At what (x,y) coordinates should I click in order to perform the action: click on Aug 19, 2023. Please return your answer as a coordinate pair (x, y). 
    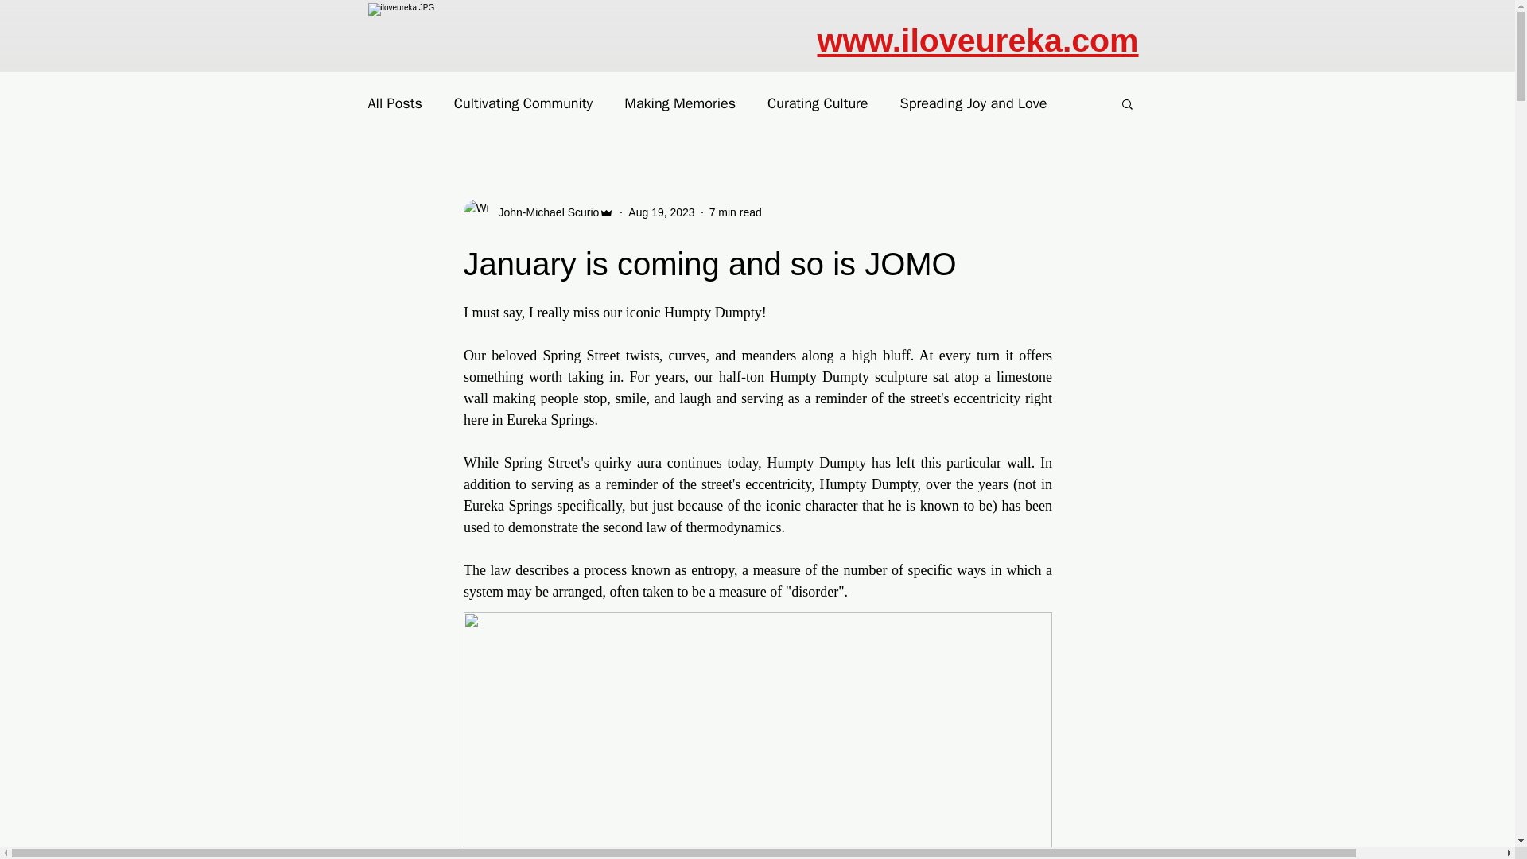
    Looking at the image, I should click on (661, 212).